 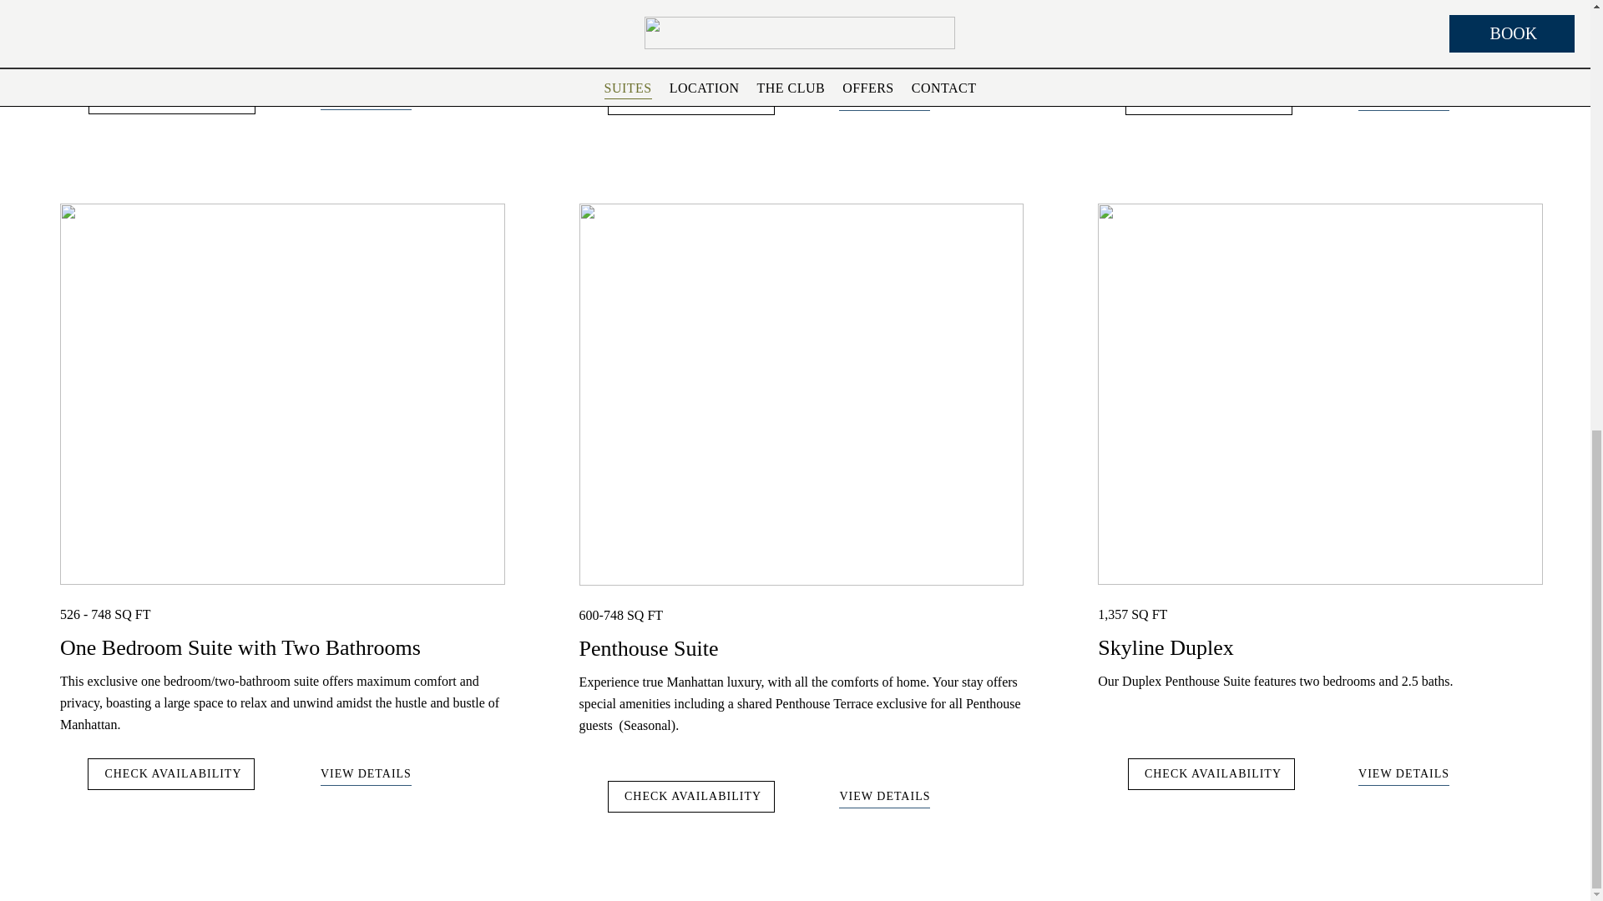 I want to click on CHECK AVAILABILITY, so click(x=690, y=98).